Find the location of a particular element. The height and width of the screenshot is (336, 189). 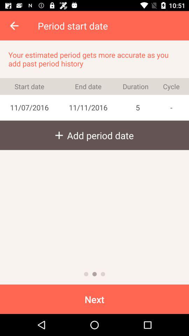

loting button is located at coordinates (103, 274).